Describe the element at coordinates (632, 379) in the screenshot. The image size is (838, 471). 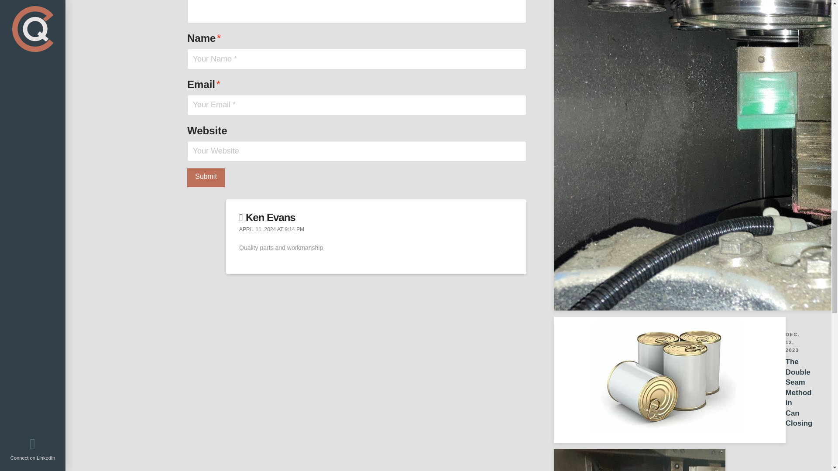
I see `Submit` at that location.